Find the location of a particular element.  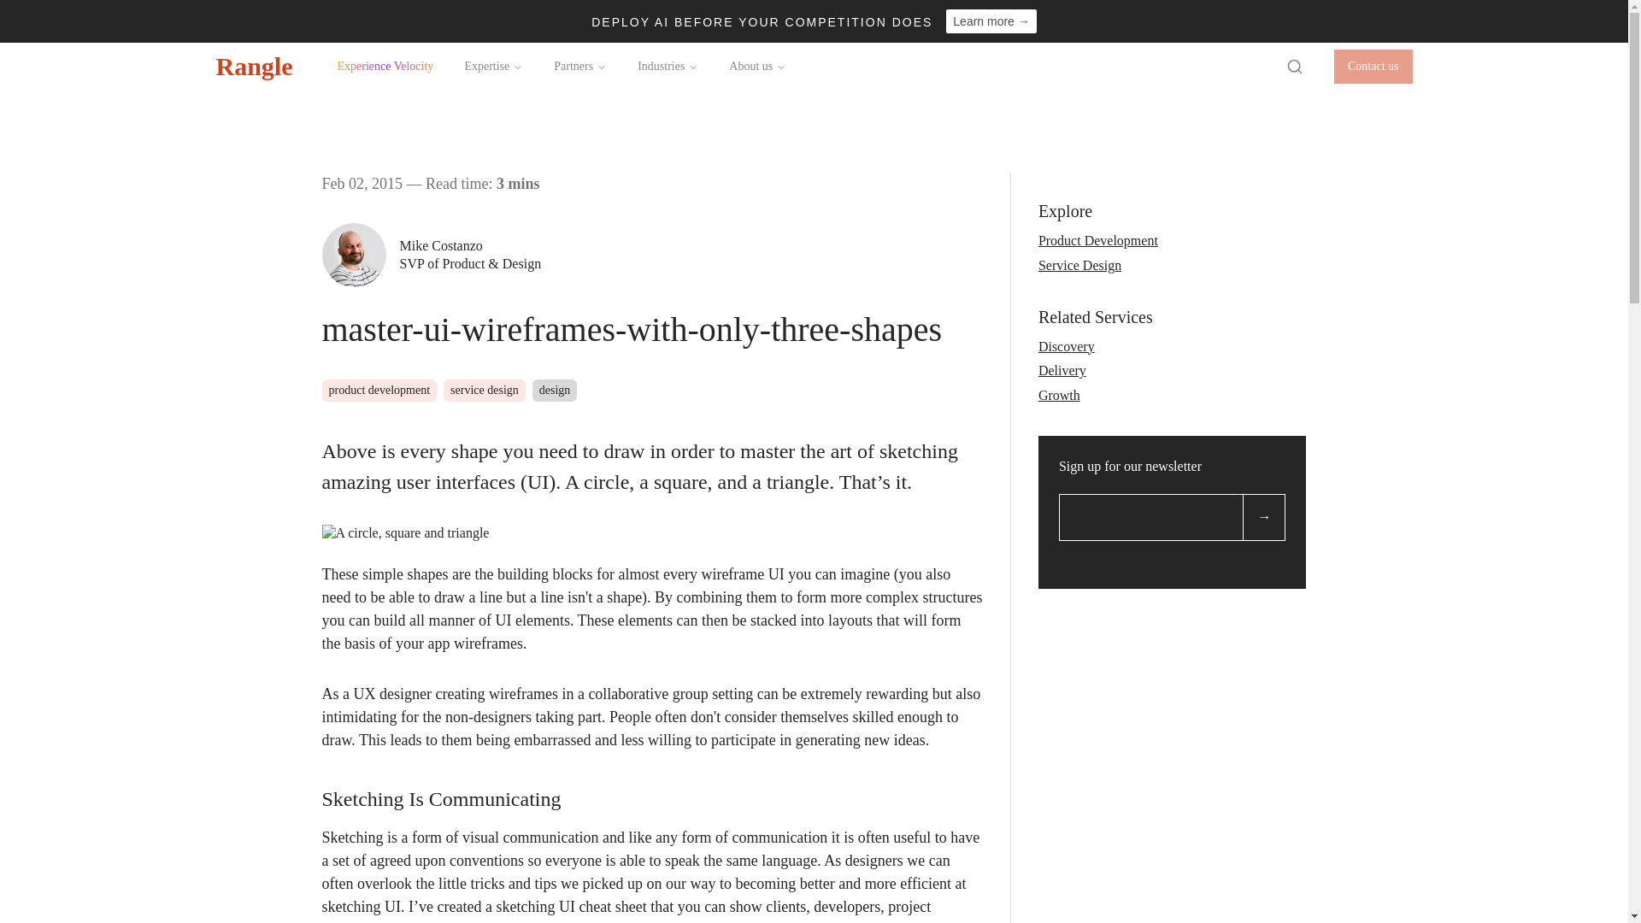

Service Design is located at coordinates (1079, 265).